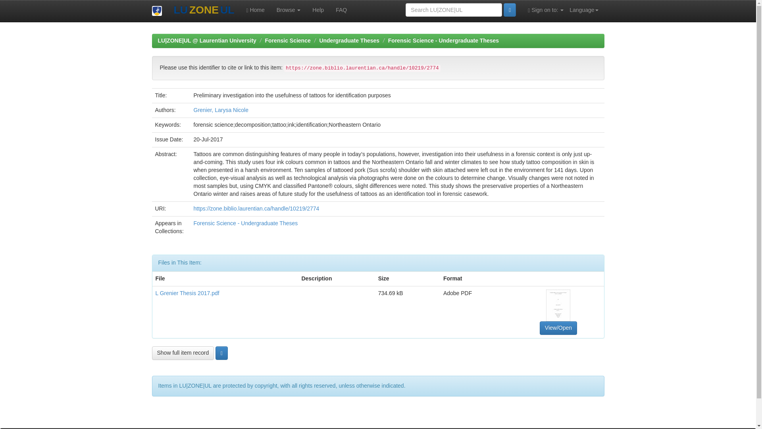 The width and height of the screenshot is (762, 429). I want to click on Undergraduate Theses, so click(349, 41).